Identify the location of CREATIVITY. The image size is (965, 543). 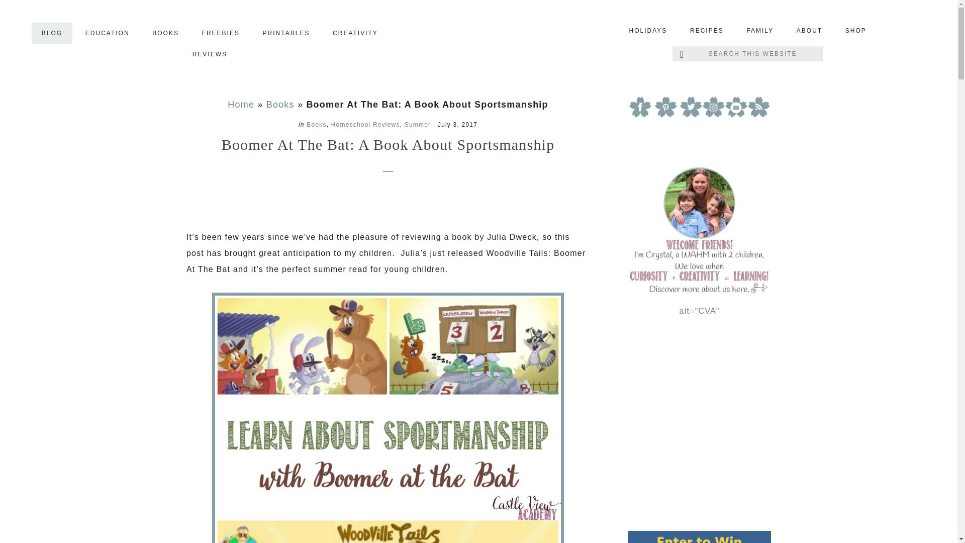
(355, 33).